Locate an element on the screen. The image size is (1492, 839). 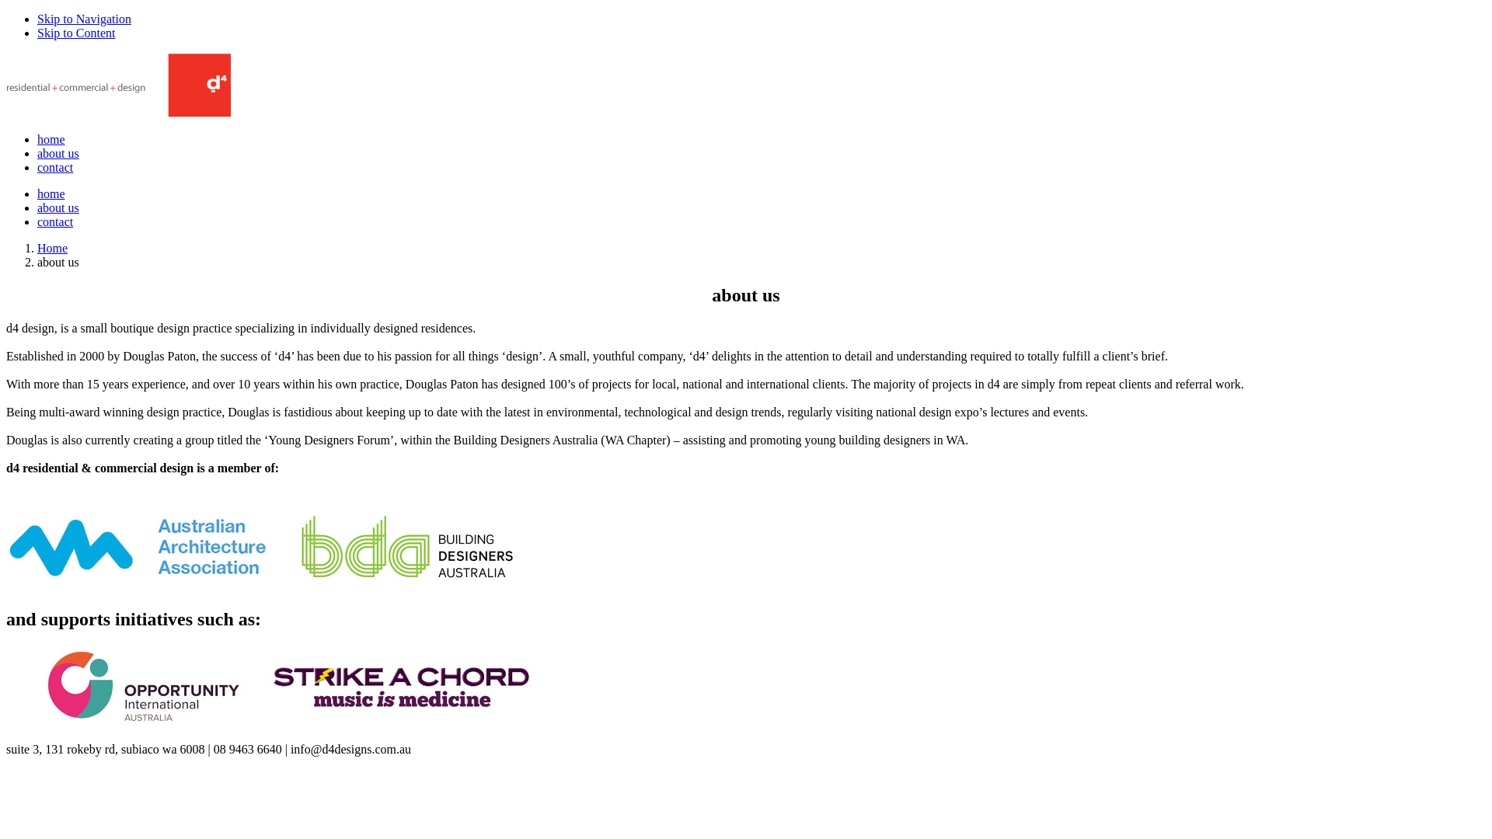
about us is located at coordinates (58, 154).